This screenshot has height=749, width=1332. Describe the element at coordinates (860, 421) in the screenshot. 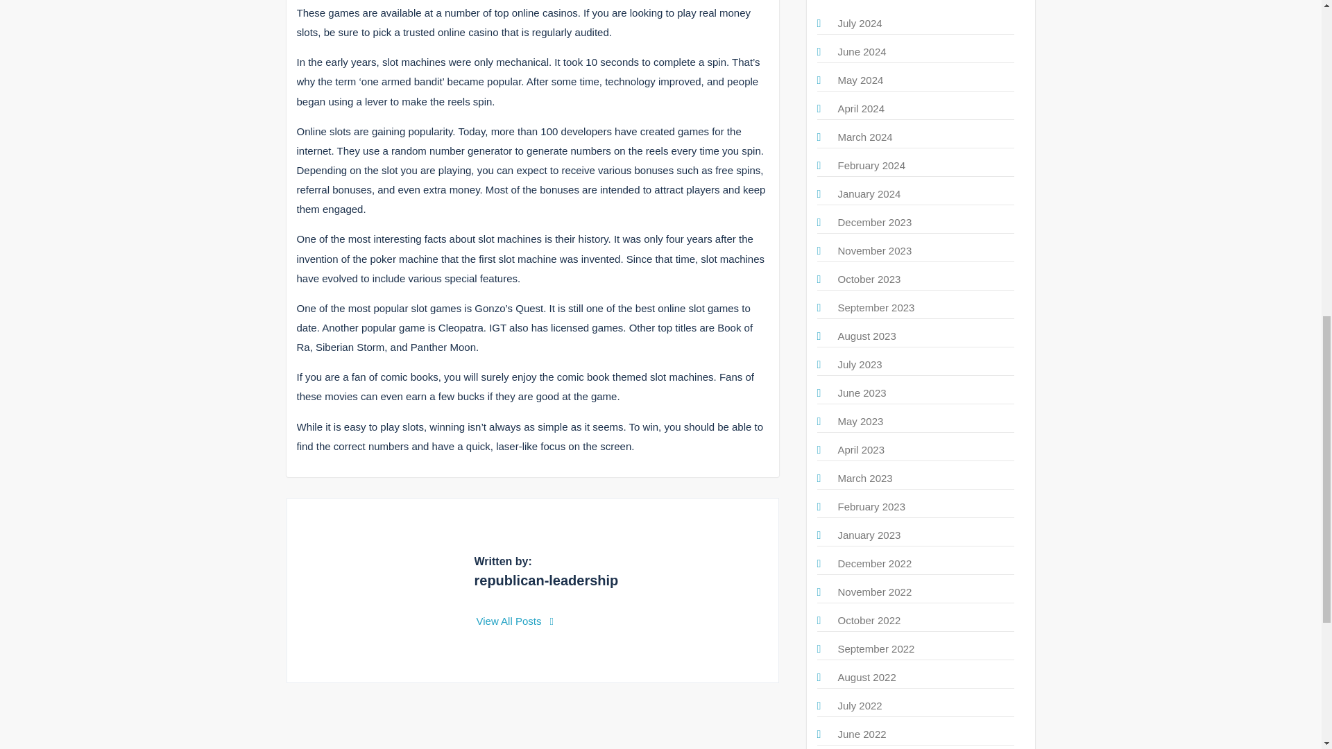

I see `May 2023` at that location.